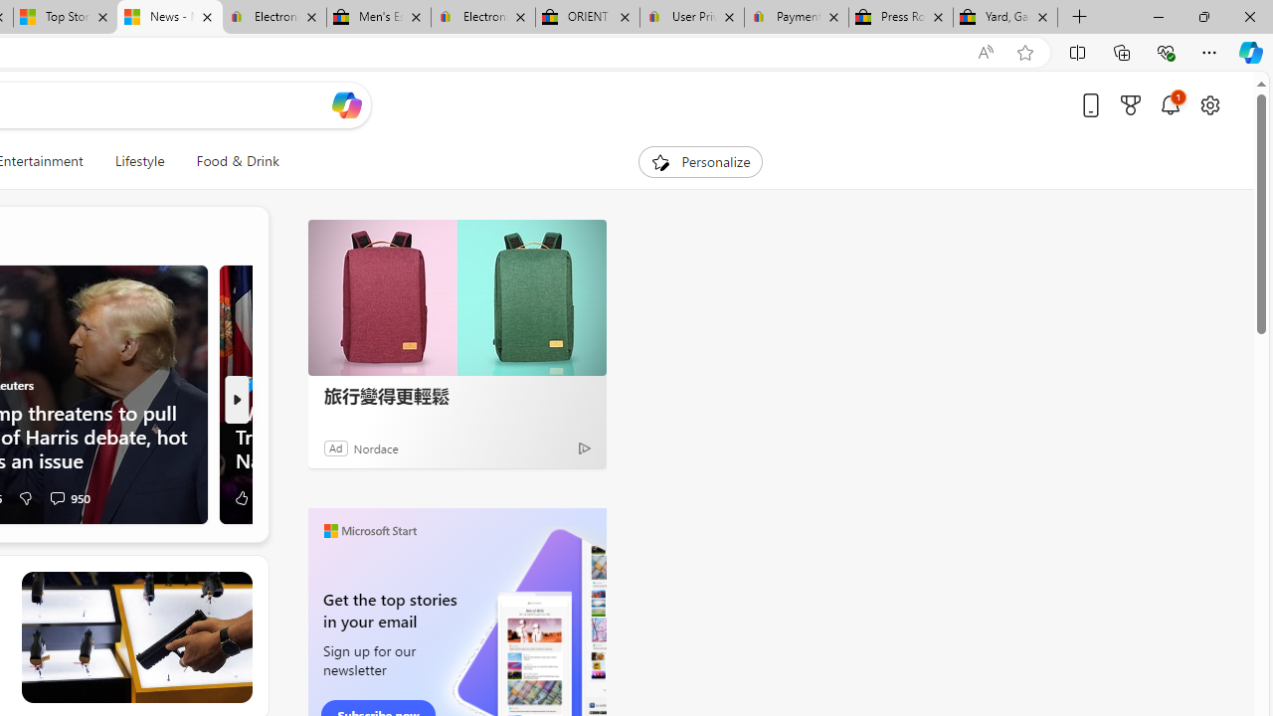 This screenshot has height=716, width=1273. Describe the element at coordinates (585, 447) in the screenshot. I see `Ad Choice` at that location.